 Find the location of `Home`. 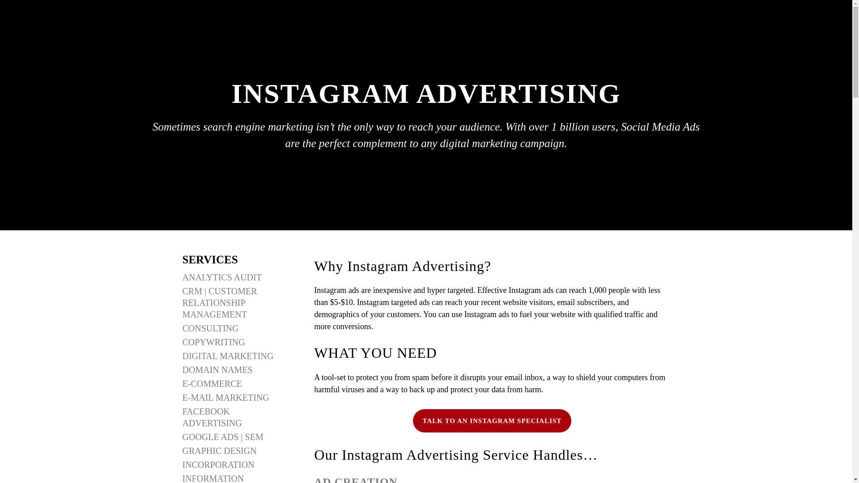

Home is located at coordinates (452, 44).